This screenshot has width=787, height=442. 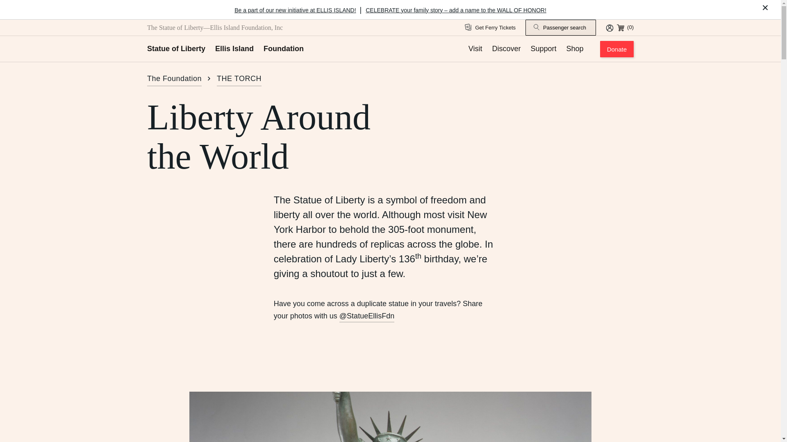 I want to click on Be a part of our new initiative at ELLIS ISLAND!, so click(x=295, y=10).